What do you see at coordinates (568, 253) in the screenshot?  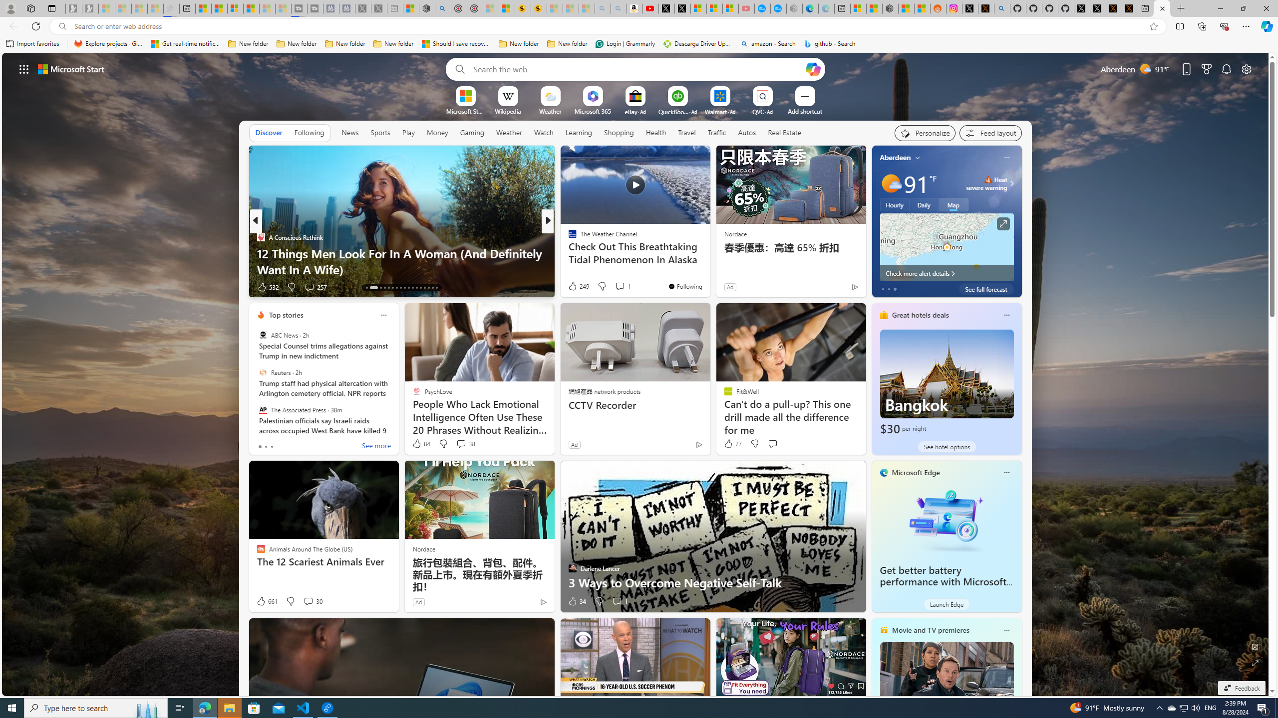 I see `The Verge` at bounding box center [568, 253].